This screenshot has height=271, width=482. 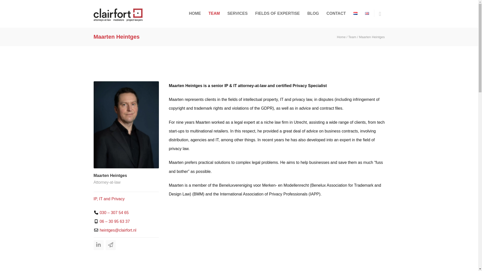 I want to click on IP, IT and Privacy, so click(x=109, y=199).